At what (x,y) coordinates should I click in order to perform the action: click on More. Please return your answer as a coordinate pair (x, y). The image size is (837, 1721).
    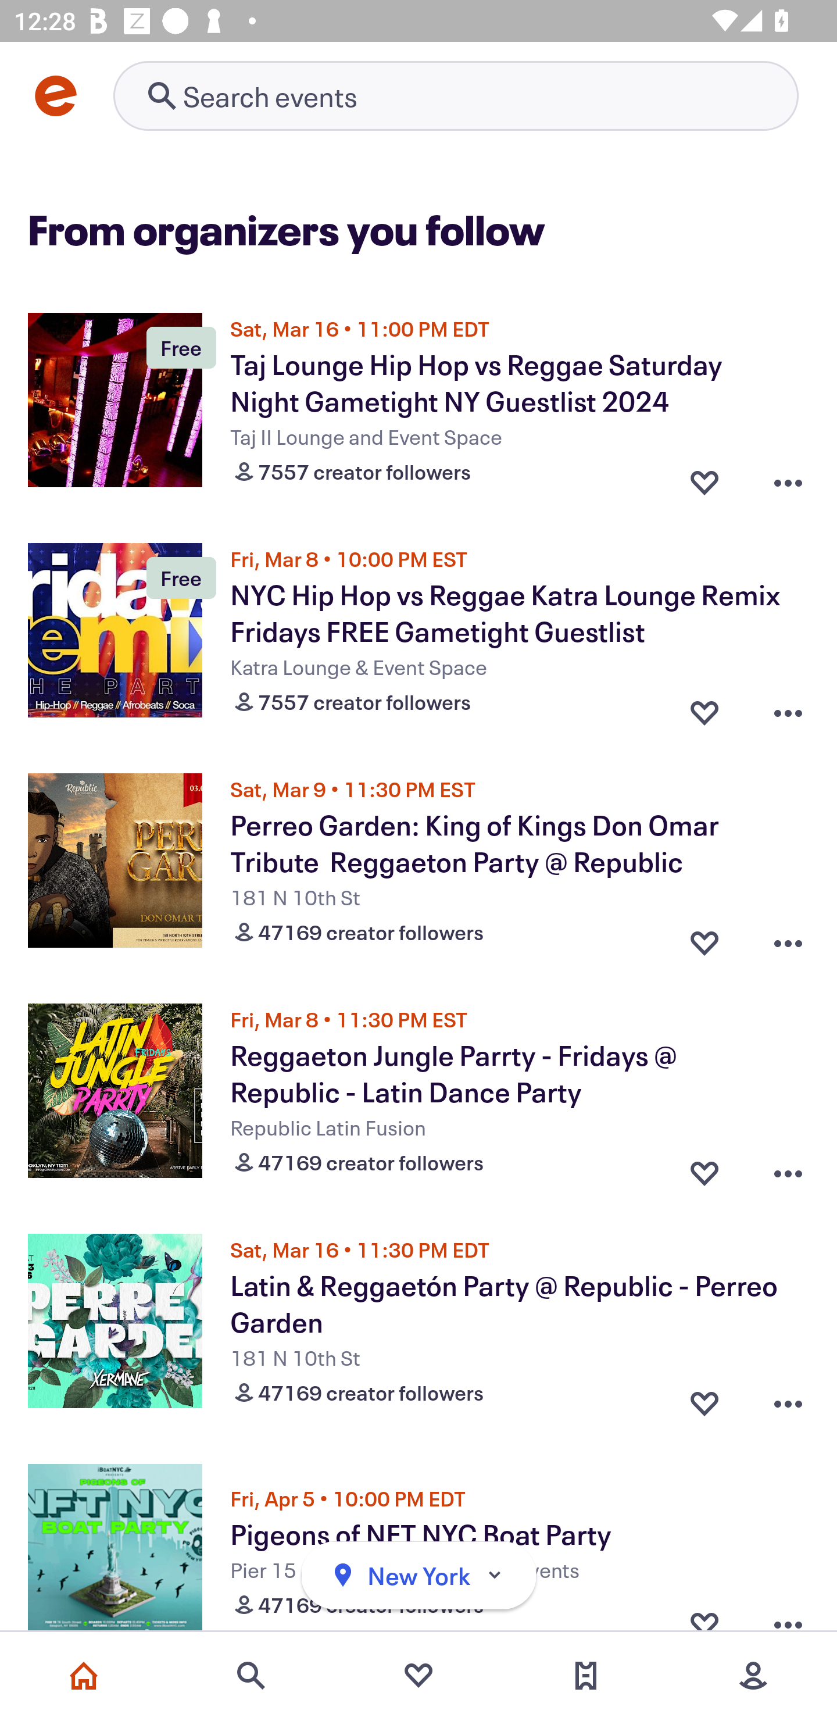
    Looking at the image, I should click on (753, 1676).